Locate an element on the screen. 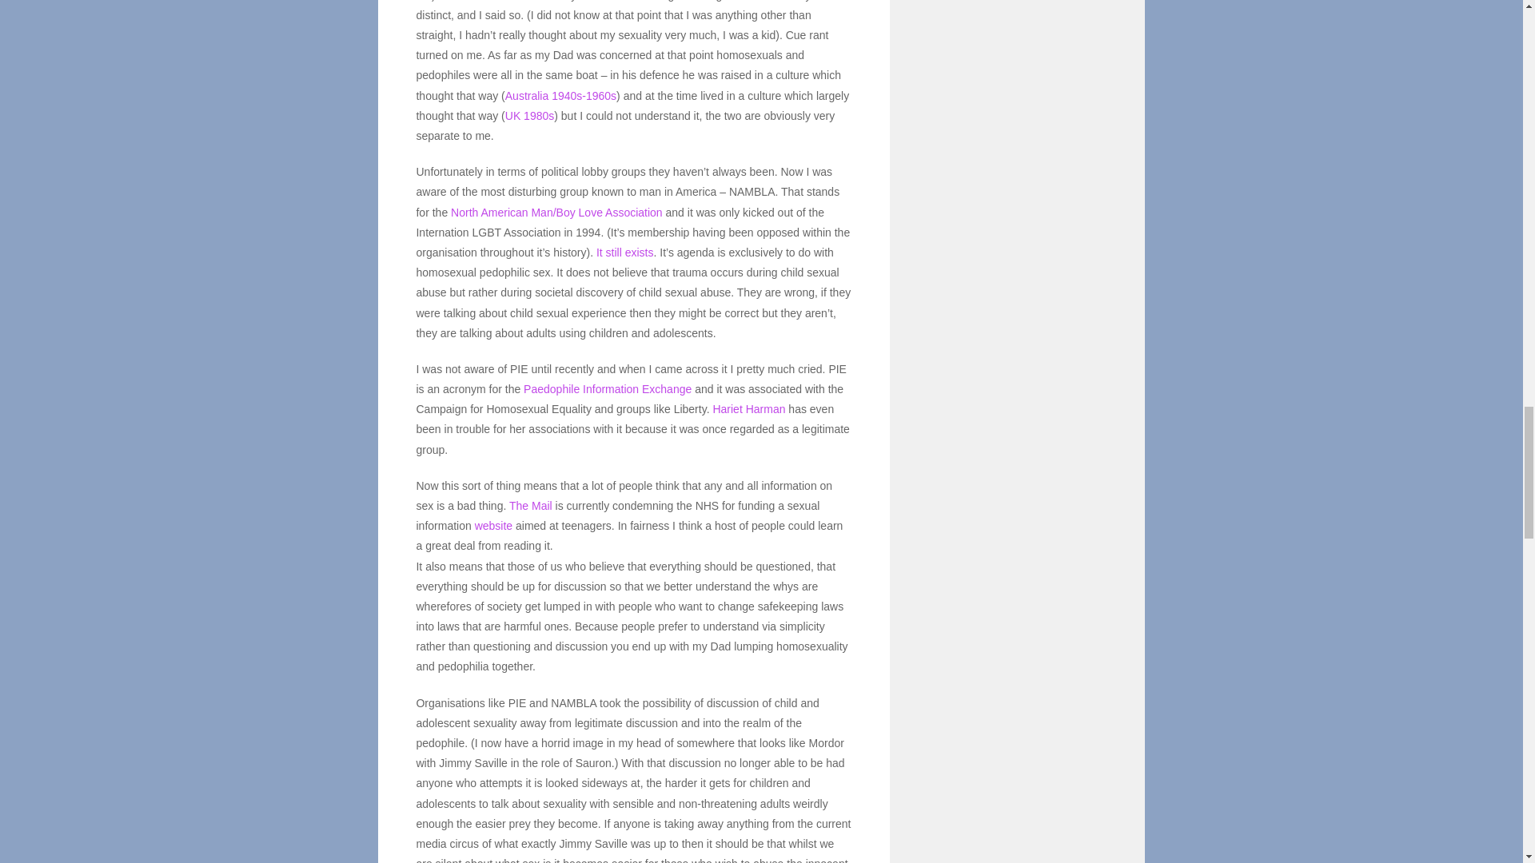 The image size is (1535, 863). Australia 1940s-1960s is located at coordinates (560, 96).